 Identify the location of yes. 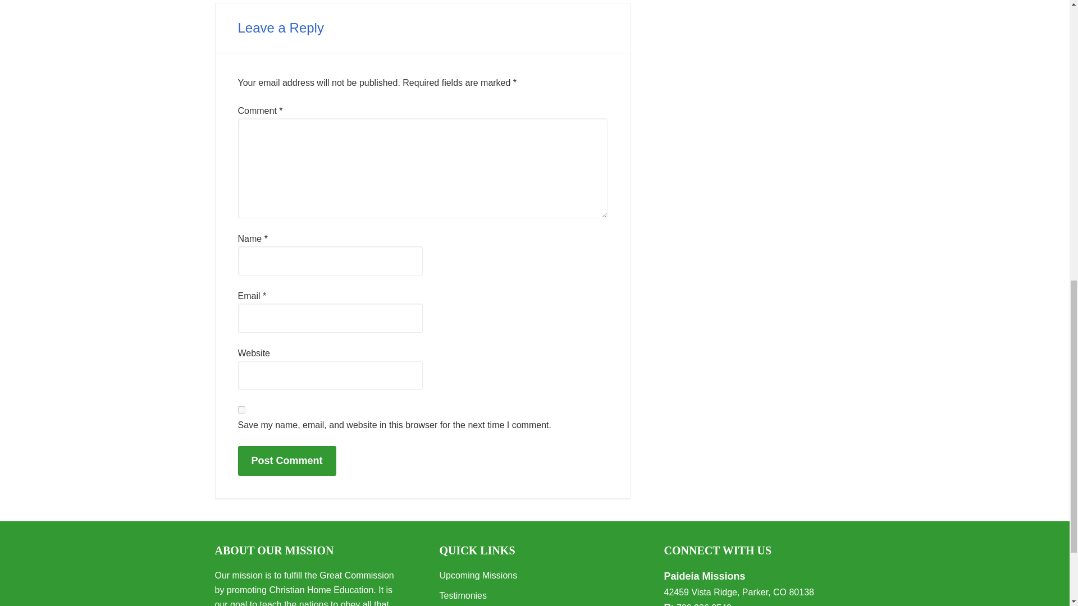
(241, 410).